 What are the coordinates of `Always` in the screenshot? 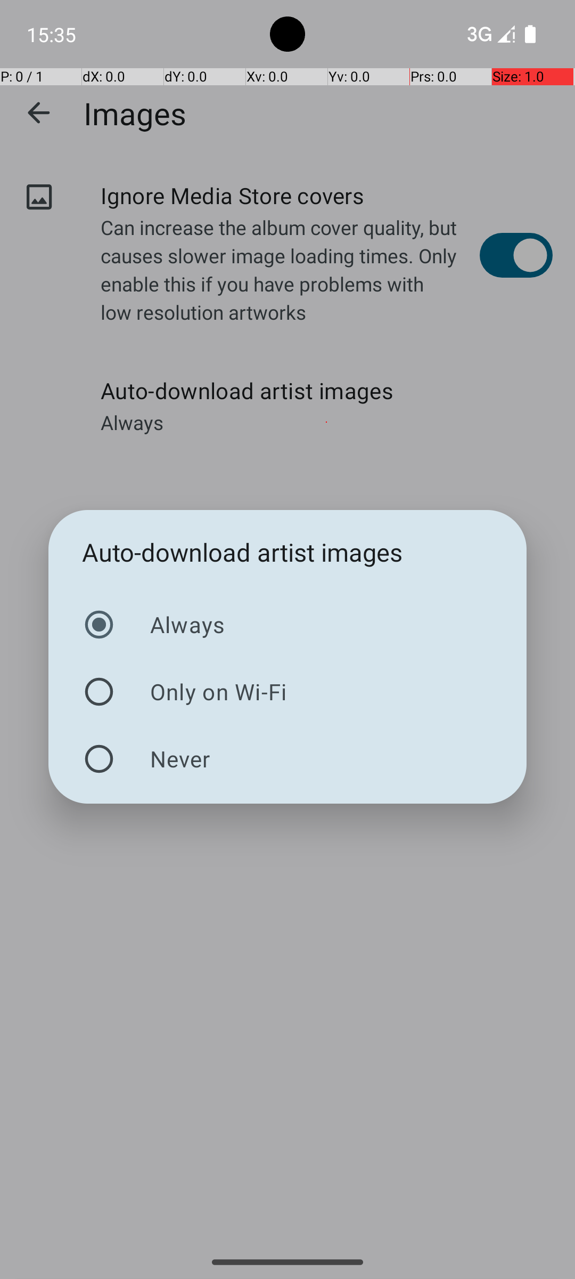 It's located at (287, 625).